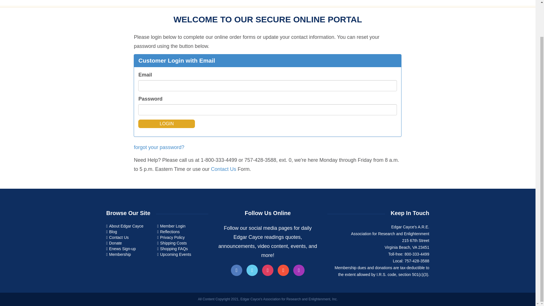 The image size is (544, 306). I want to click on Customer Login with Email, so click(176, 60).